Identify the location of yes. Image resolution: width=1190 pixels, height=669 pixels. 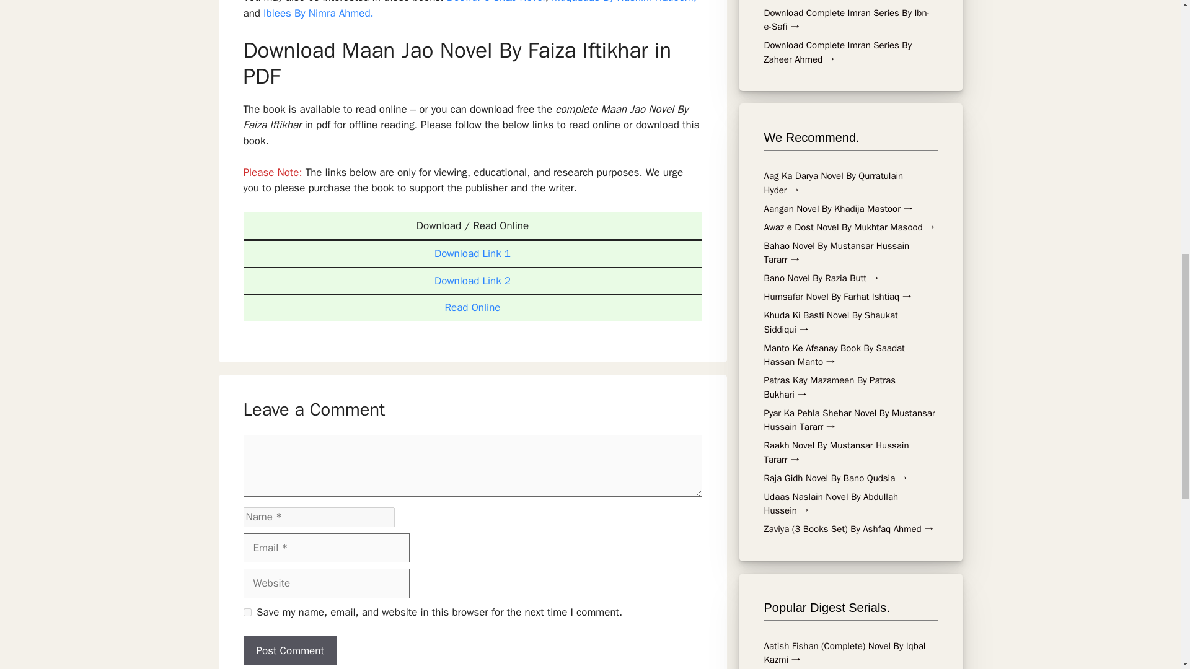
(247, 612).